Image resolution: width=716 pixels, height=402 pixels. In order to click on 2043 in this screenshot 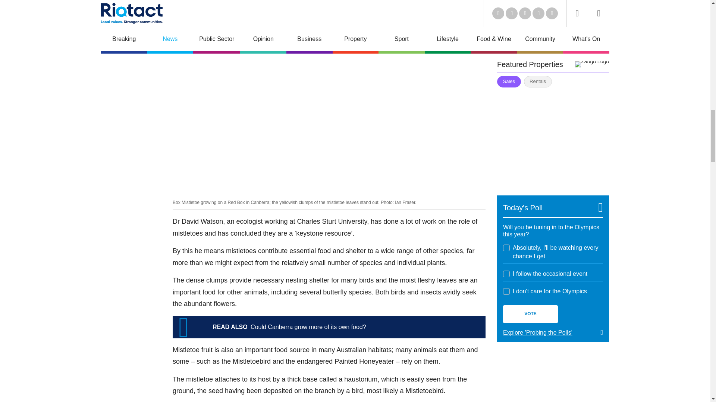, I will do `click(506, 248)`.